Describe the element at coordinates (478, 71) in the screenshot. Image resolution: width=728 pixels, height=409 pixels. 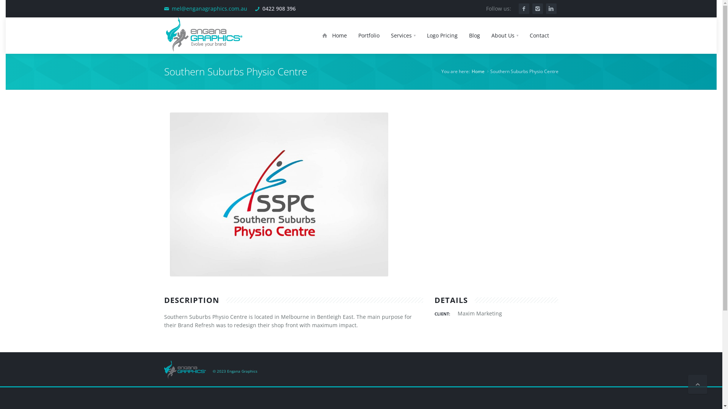
I see `Home` at that location.